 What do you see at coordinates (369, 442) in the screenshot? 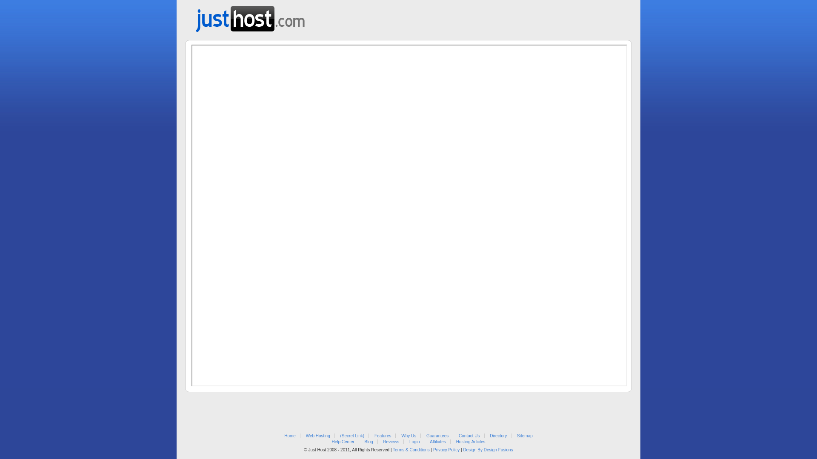
I see `Blog` at bounding box center [369, 442].